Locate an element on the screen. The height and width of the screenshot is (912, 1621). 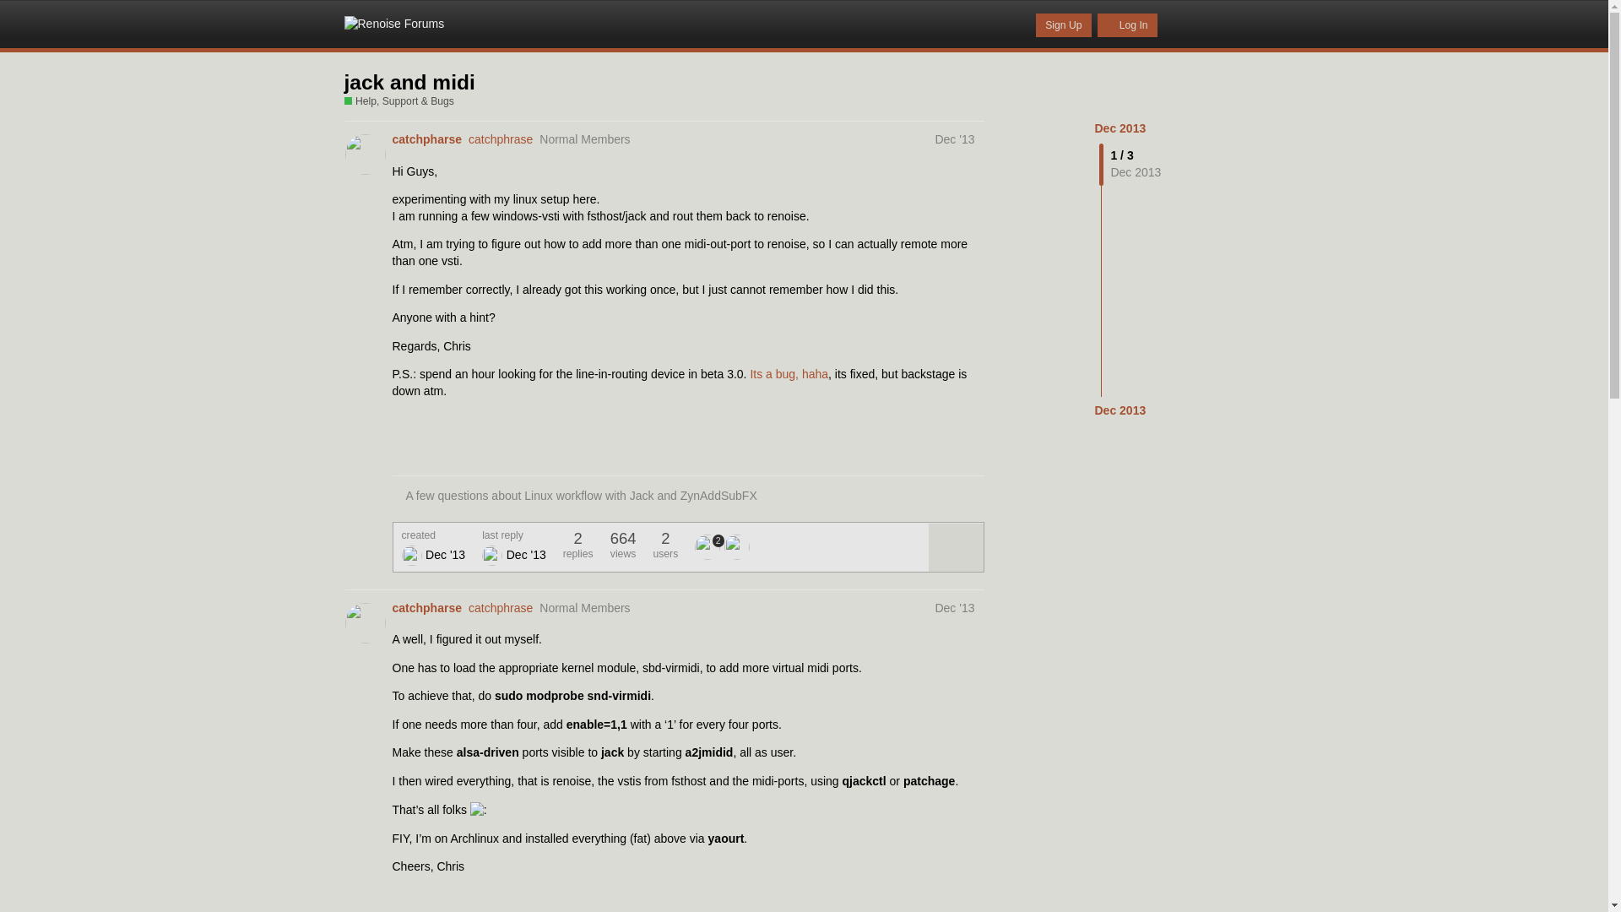
2 is located at coordinates (709, 547).